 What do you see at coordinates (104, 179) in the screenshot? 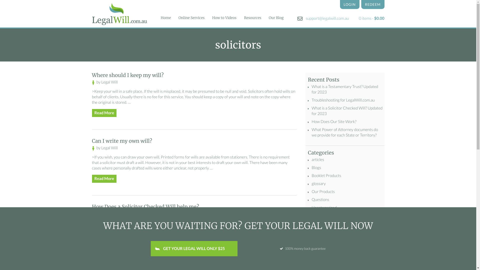
I see `Read More` at bounding box center [104, 179].